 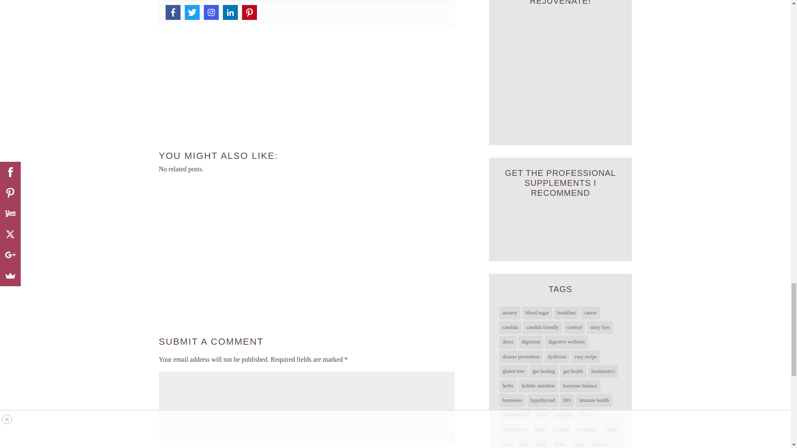 I want to click on Twitter, so click(x=192, y=12).